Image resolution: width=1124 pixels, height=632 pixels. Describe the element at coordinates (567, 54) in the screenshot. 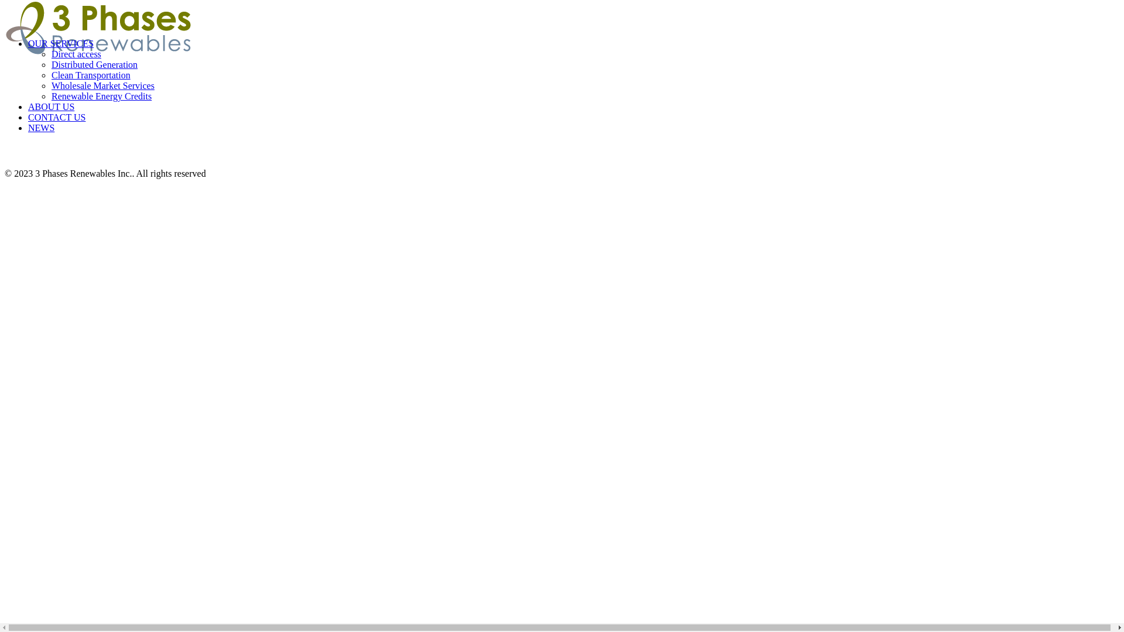

I see `FAQ` at that location.